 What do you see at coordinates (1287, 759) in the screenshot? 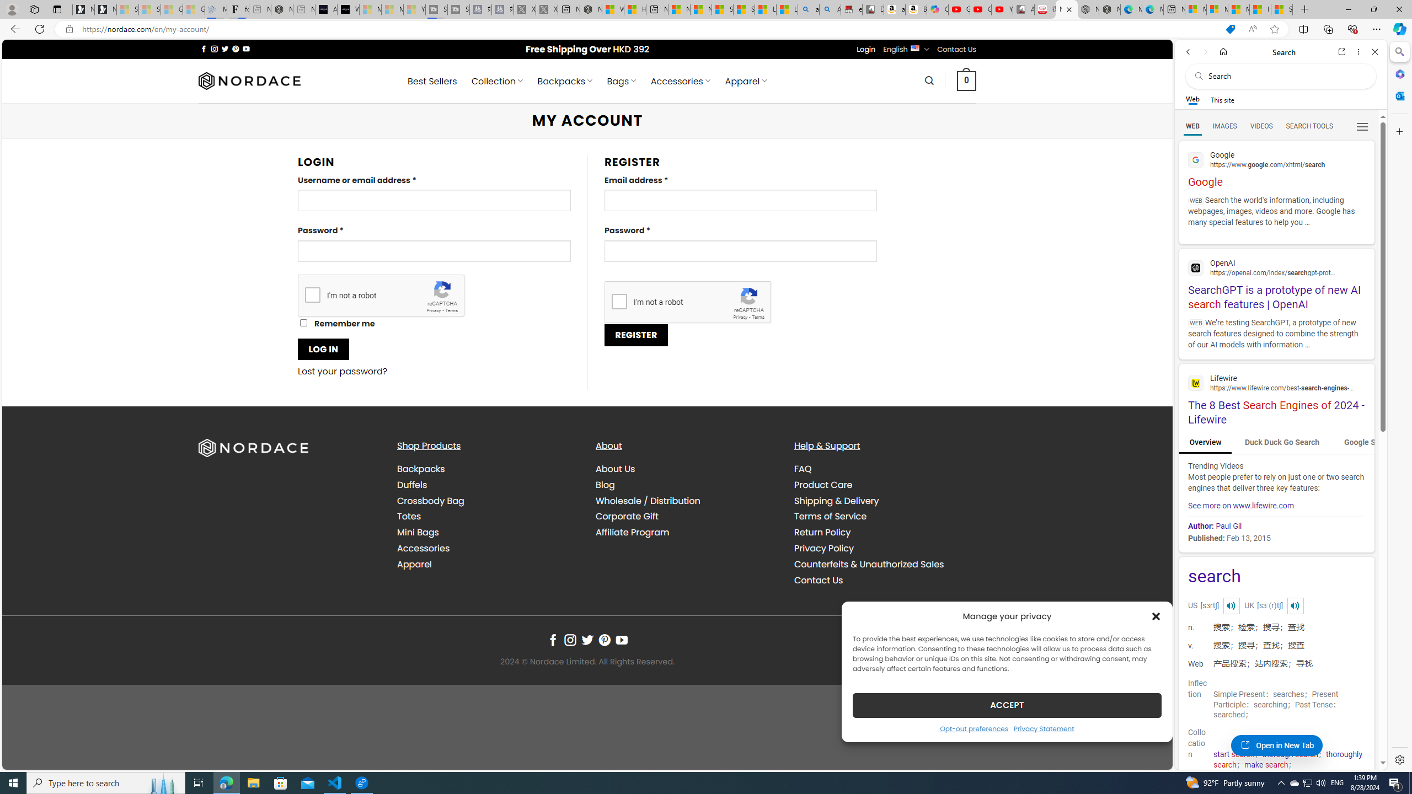
I see `thoroughly search` at bounding box center [1287, 759].